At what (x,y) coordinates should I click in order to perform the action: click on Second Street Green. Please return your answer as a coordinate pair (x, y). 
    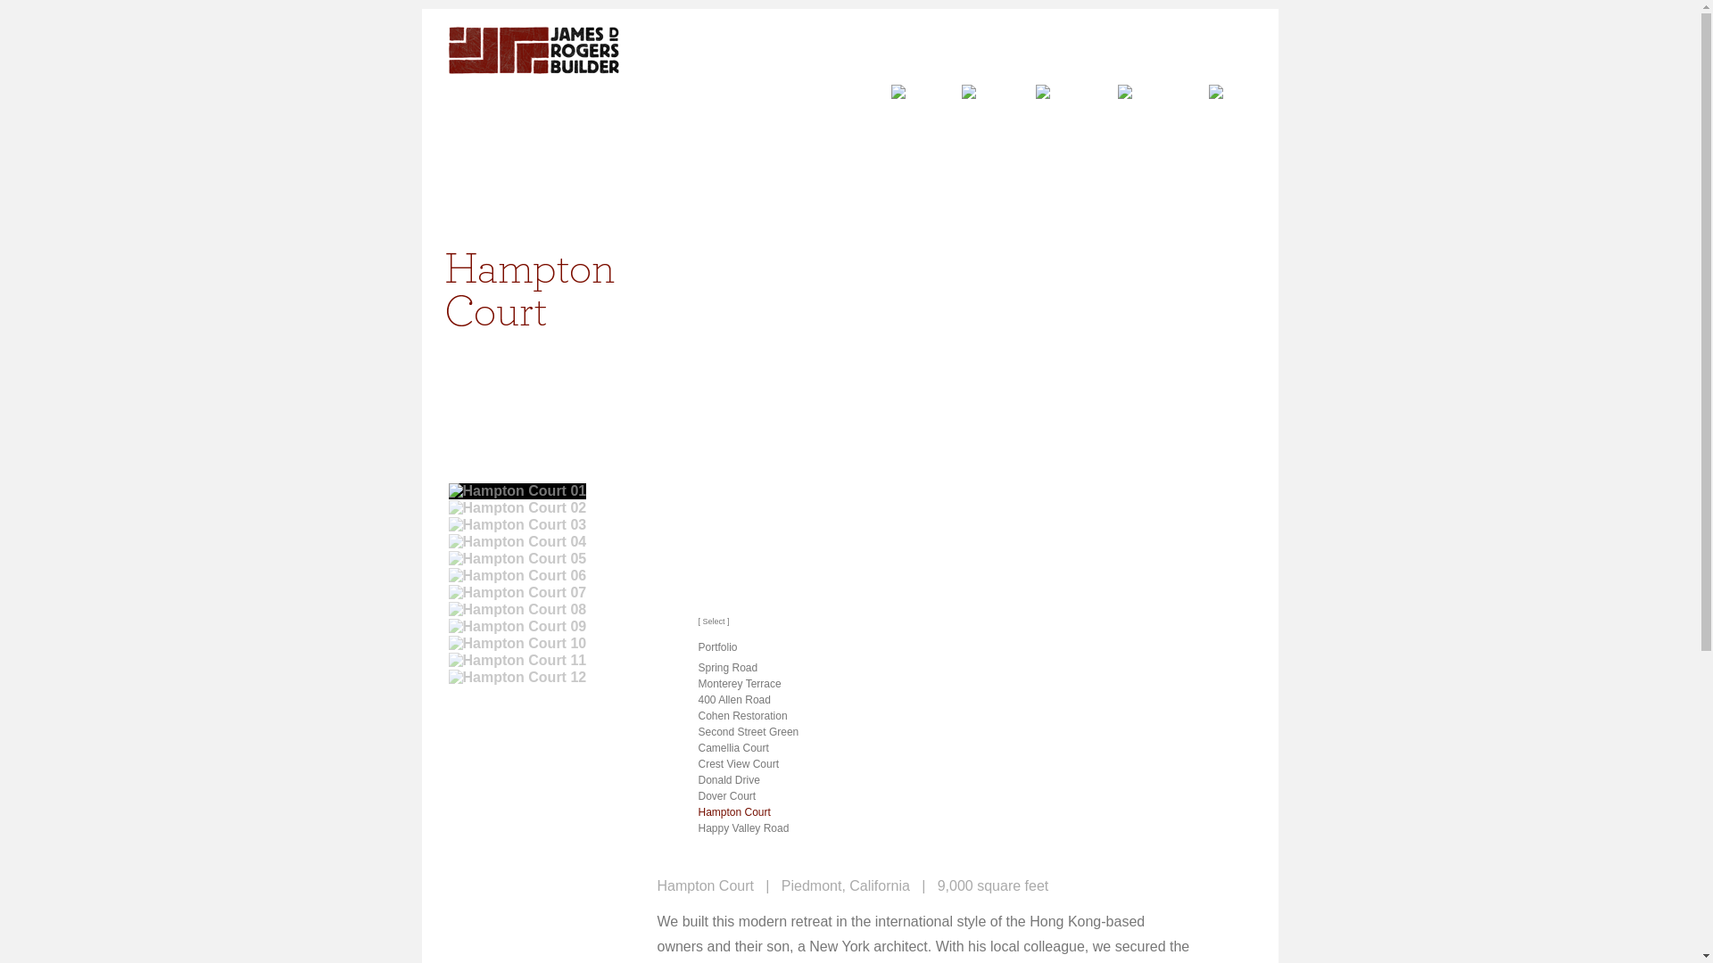
    Looking at the image, I should click on (748, 732).